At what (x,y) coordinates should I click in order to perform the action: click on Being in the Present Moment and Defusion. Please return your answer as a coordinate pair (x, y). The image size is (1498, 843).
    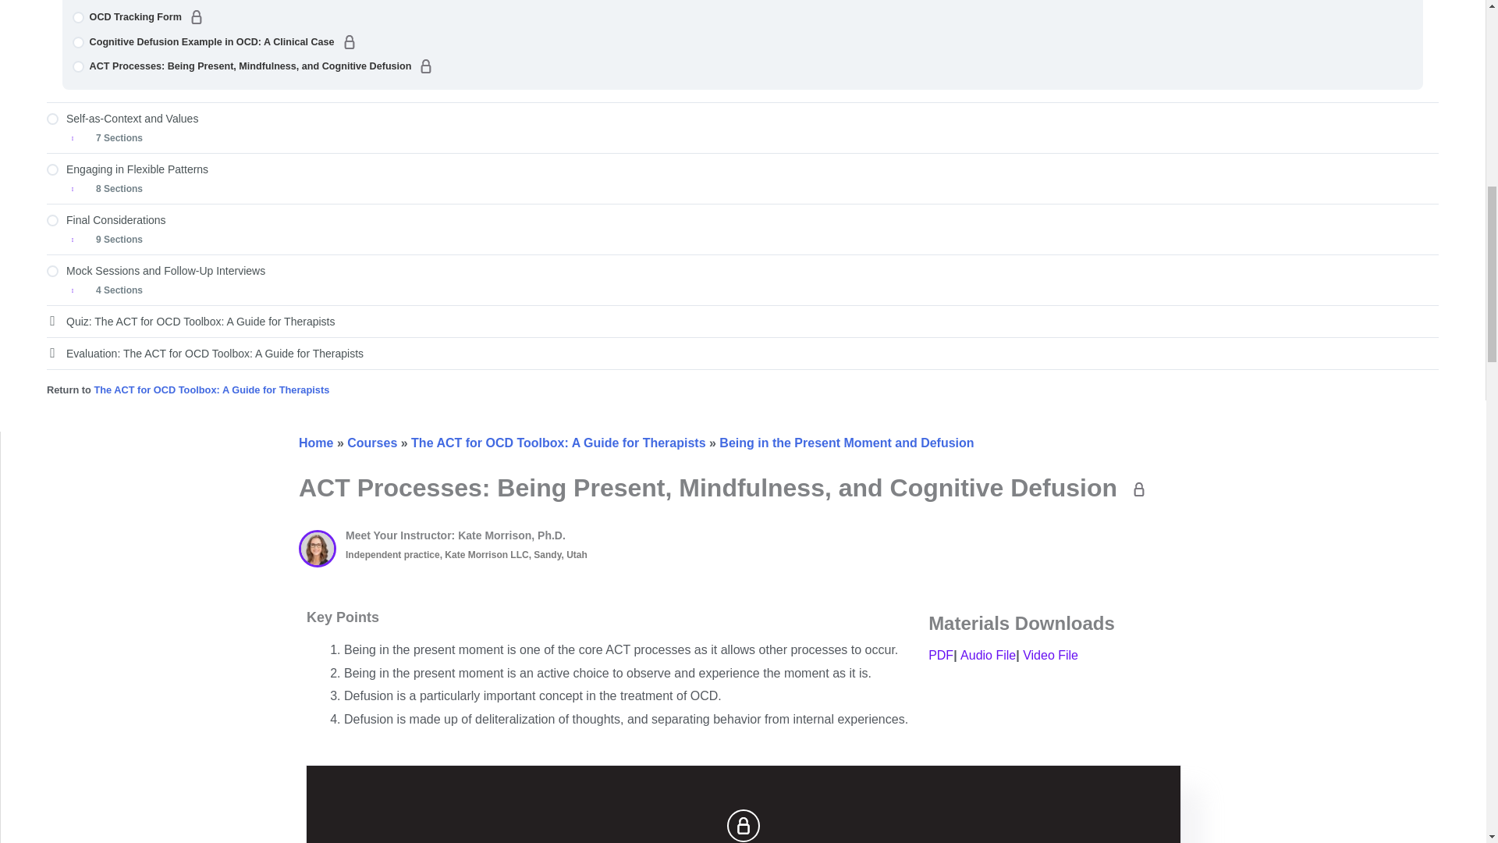
    Looking at the image, I should click on (846, 443).